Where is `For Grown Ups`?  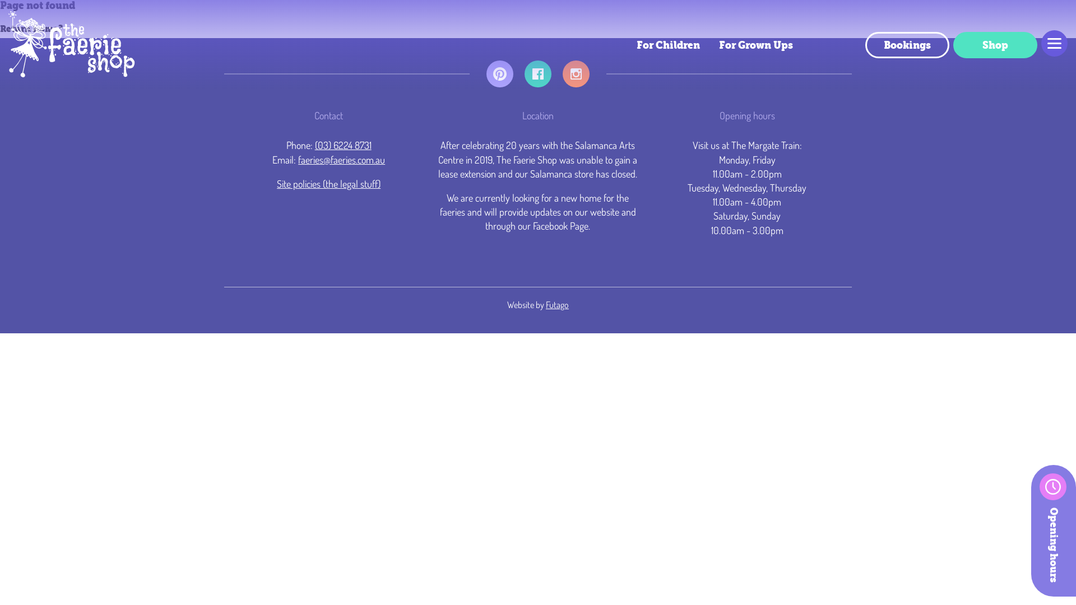 For Grown Ups is located at coordinates (756, 45).